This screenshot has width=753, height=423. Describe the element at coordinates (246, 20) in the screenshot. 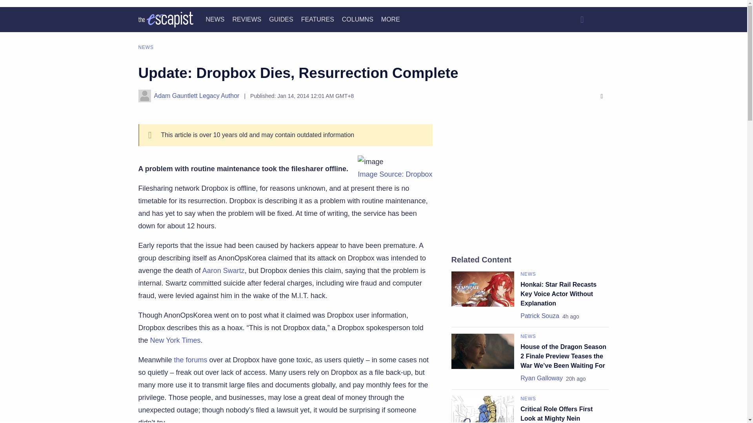

I see `REVIEWS` at that location.